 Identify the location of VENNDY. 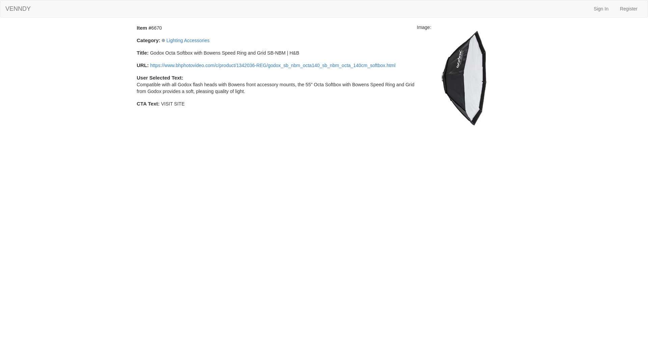
(18, 9).